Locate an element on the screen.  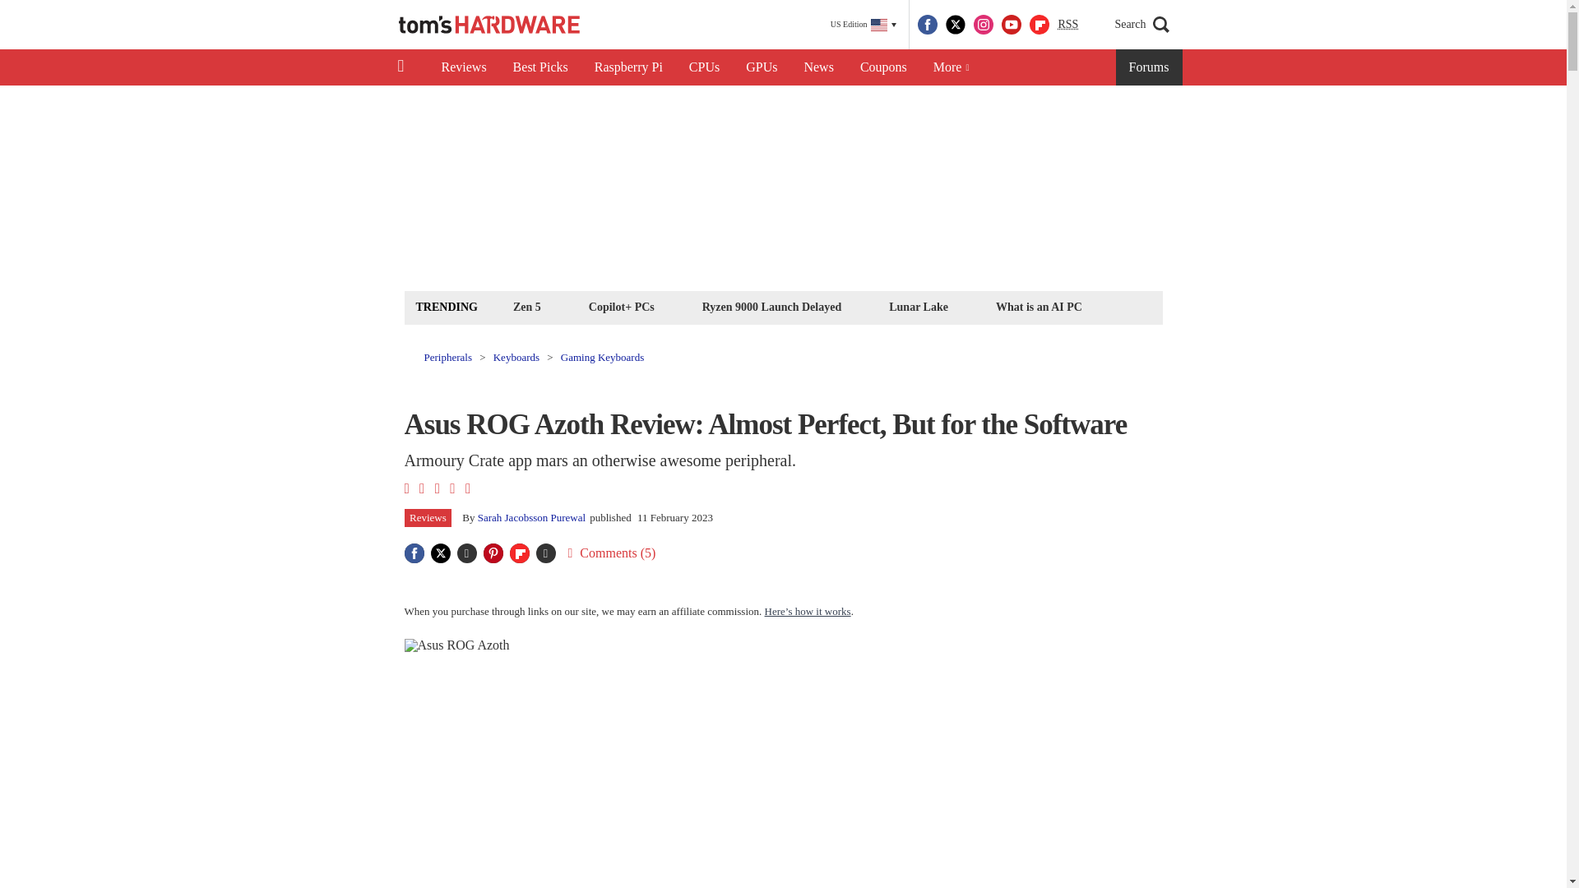
Raspberry Pi is located at coordinates (628, 67).